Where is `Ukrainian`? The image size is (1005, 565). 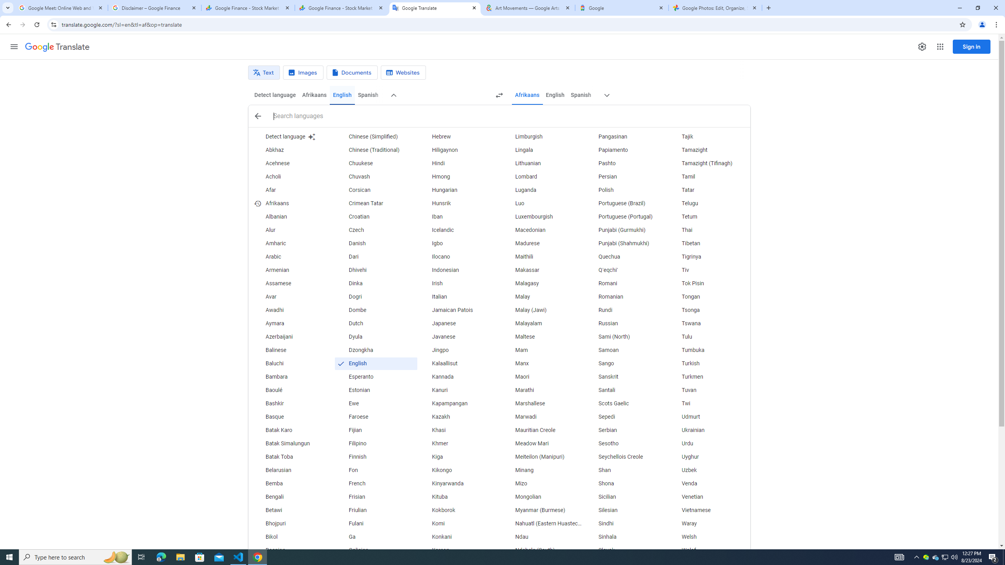
Ukrainian is located at coordinates (708, 430).